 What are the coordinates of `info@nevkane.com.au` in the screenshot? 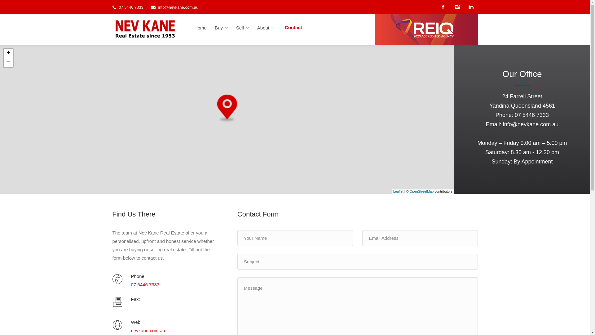 It's located at (531, 124).